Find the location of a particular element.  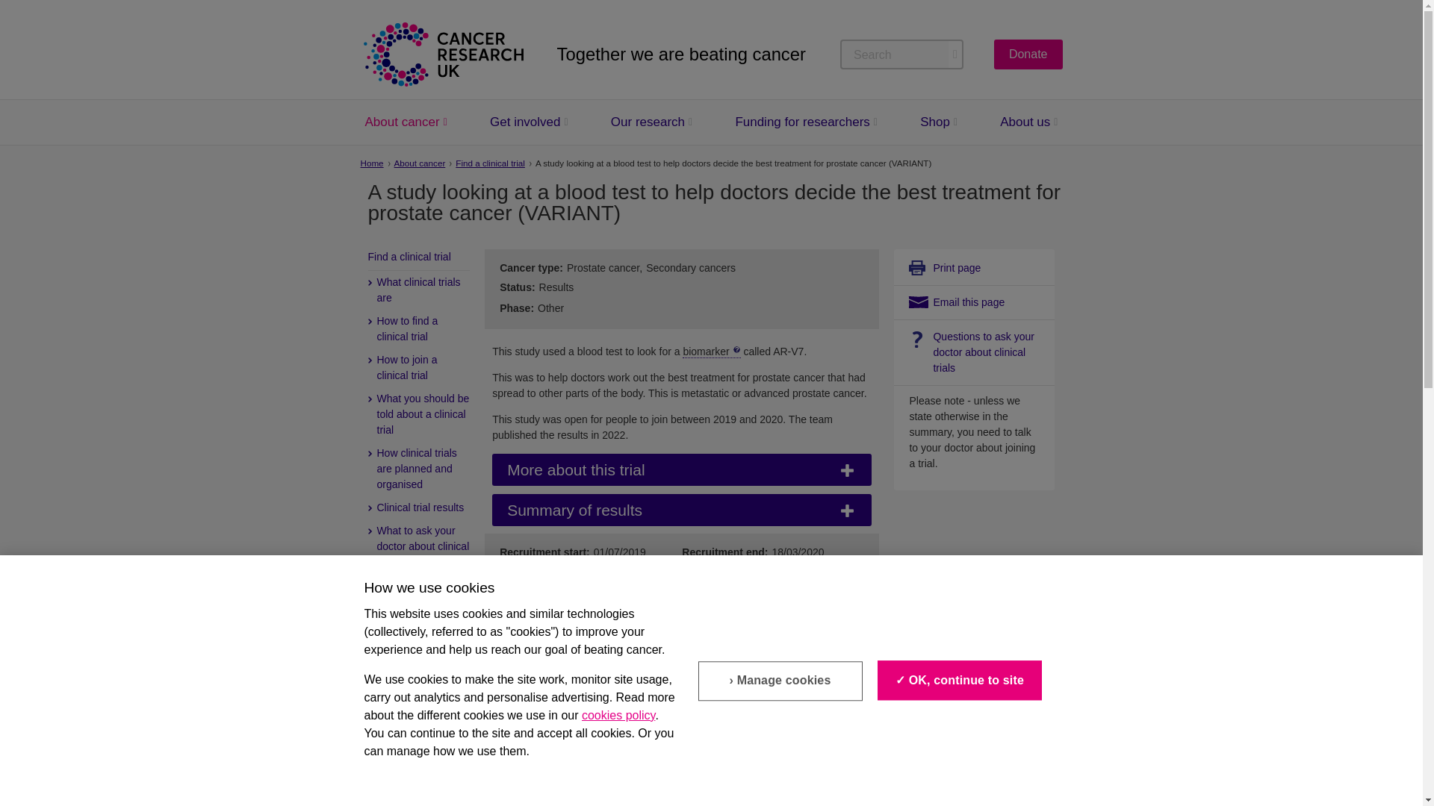

Cancer Research UK Homepage is located at coordinates (442, 54).